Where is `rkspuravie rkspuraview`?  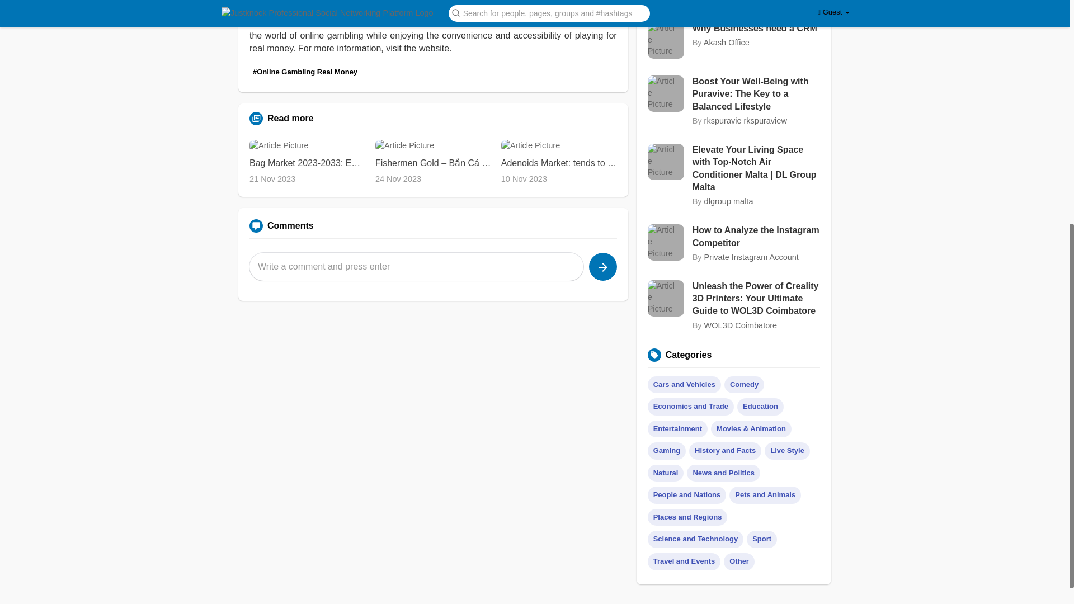 rkspuravie rkspuraview is located at coordinates (746, 121).